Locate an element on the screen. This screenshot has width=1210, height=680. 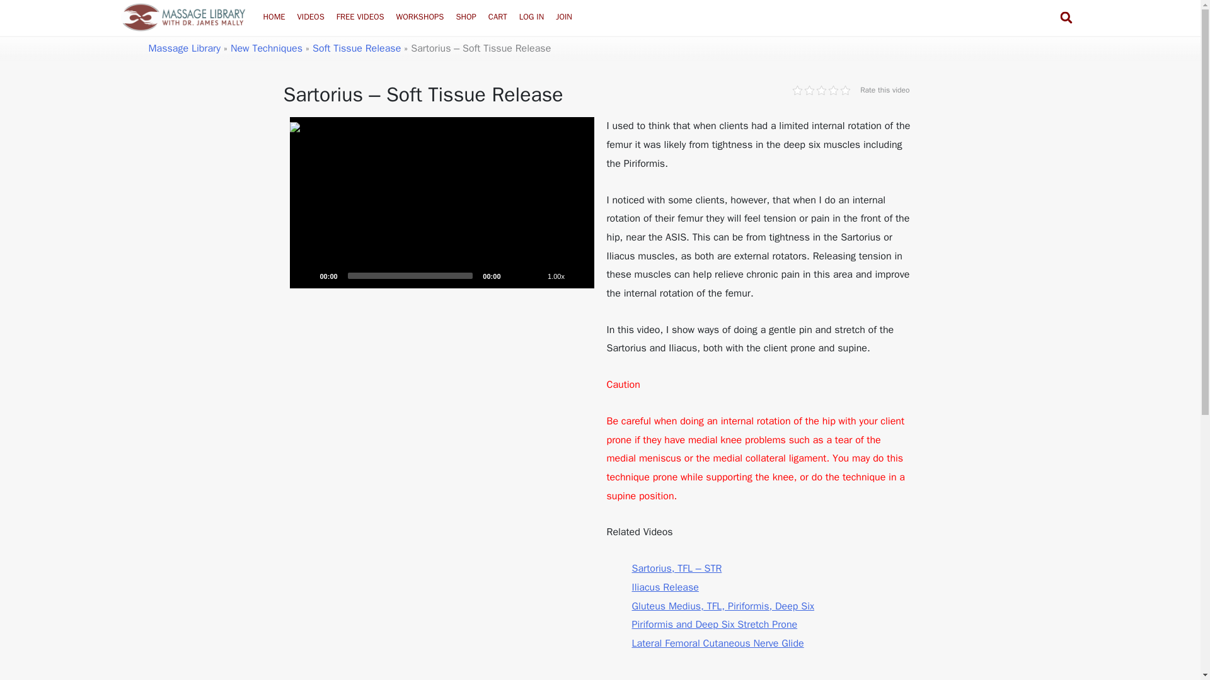
WORKSHOPS is located at coordinates (420, 16).